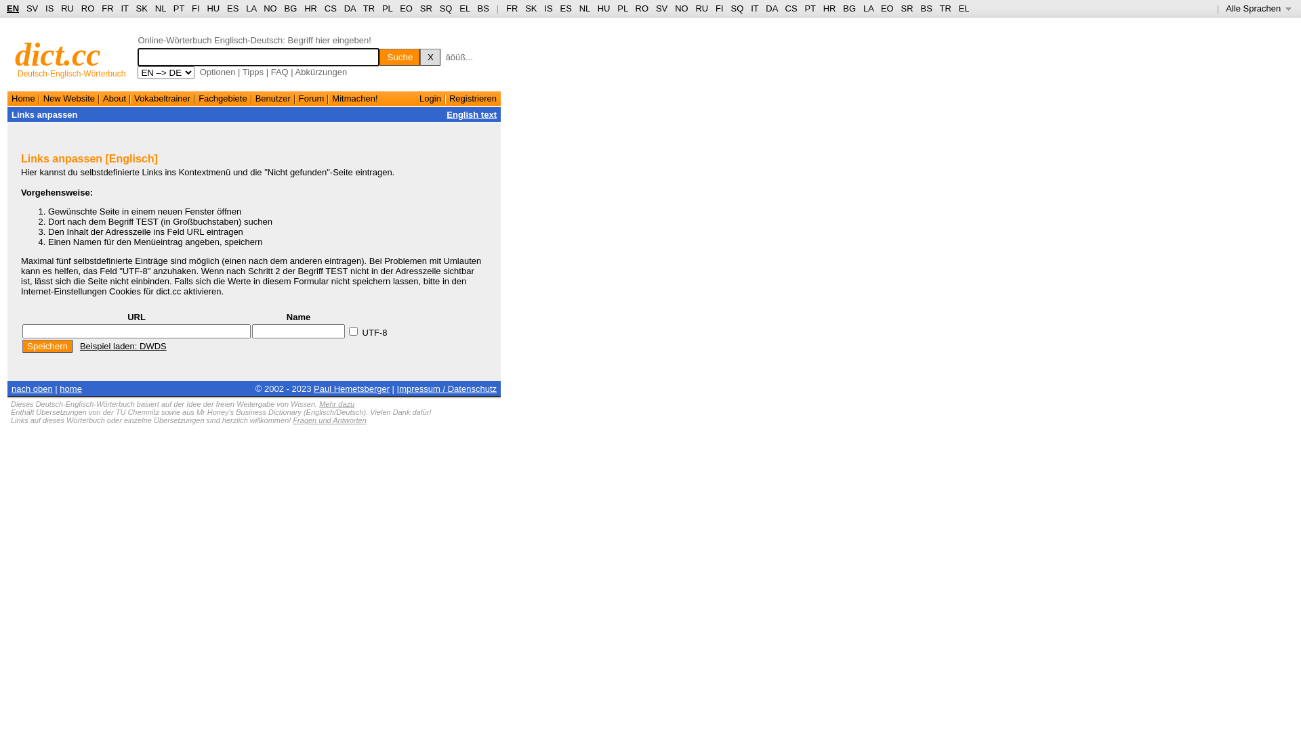 The width and height of the screenshot is (1301, 731). I want to click on BS, so click(926, 8).